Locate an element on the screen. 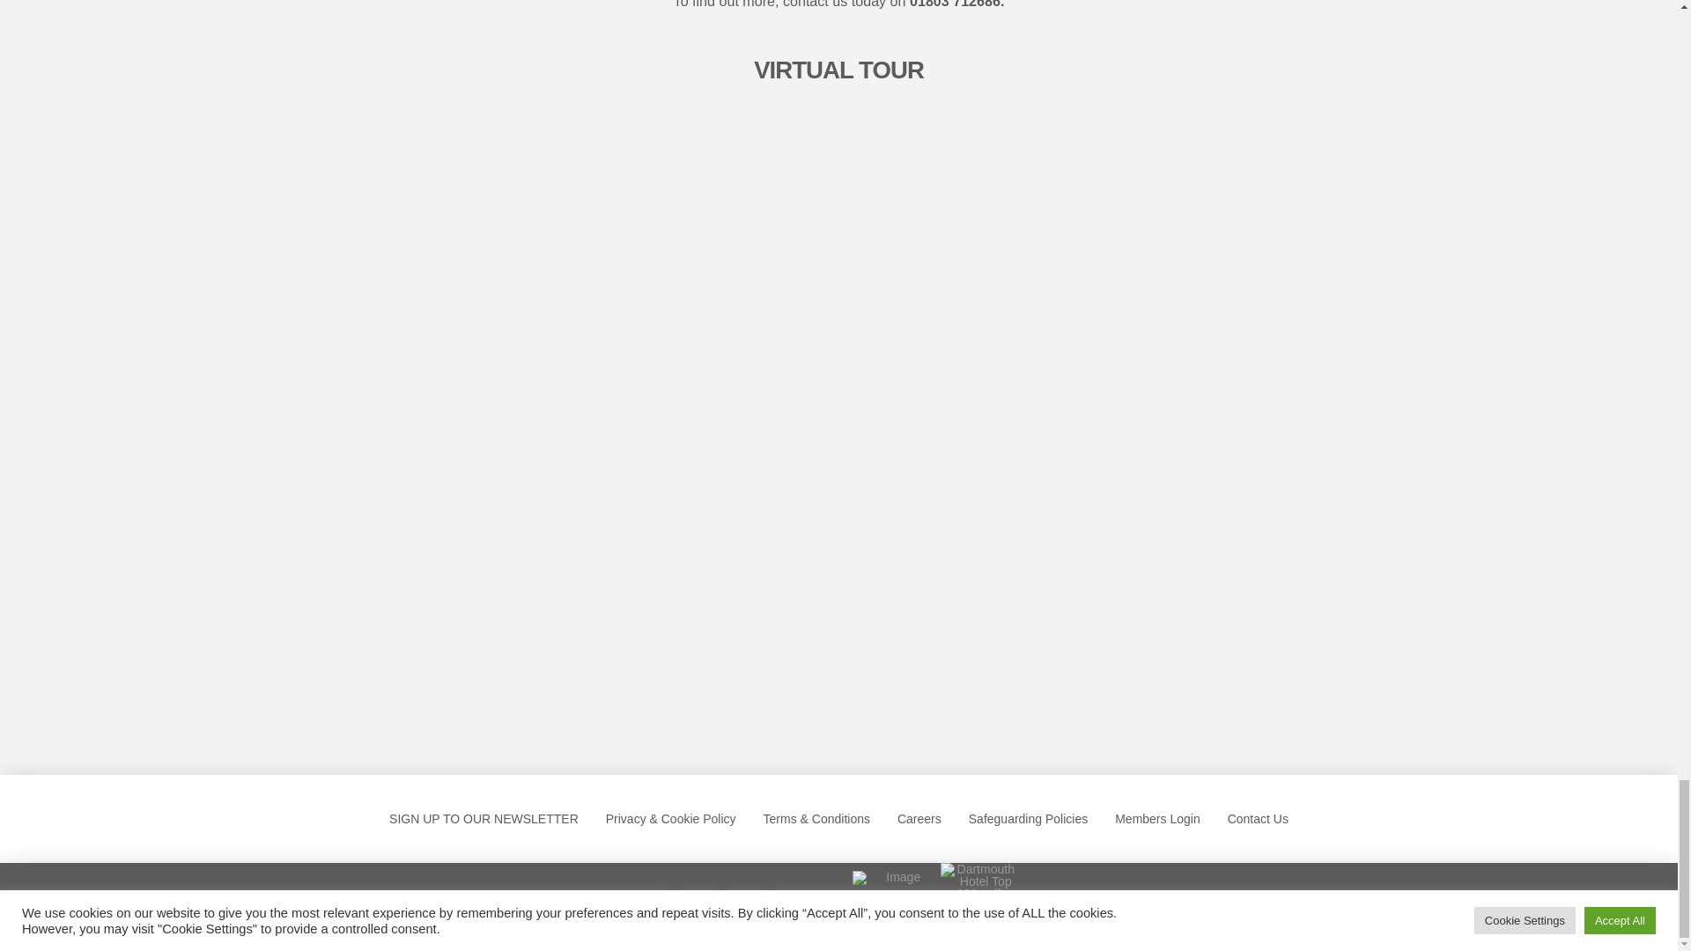 This screenshot has height=951, width=1691. Safeguarding Policies is located at coordinates (1027, 818).